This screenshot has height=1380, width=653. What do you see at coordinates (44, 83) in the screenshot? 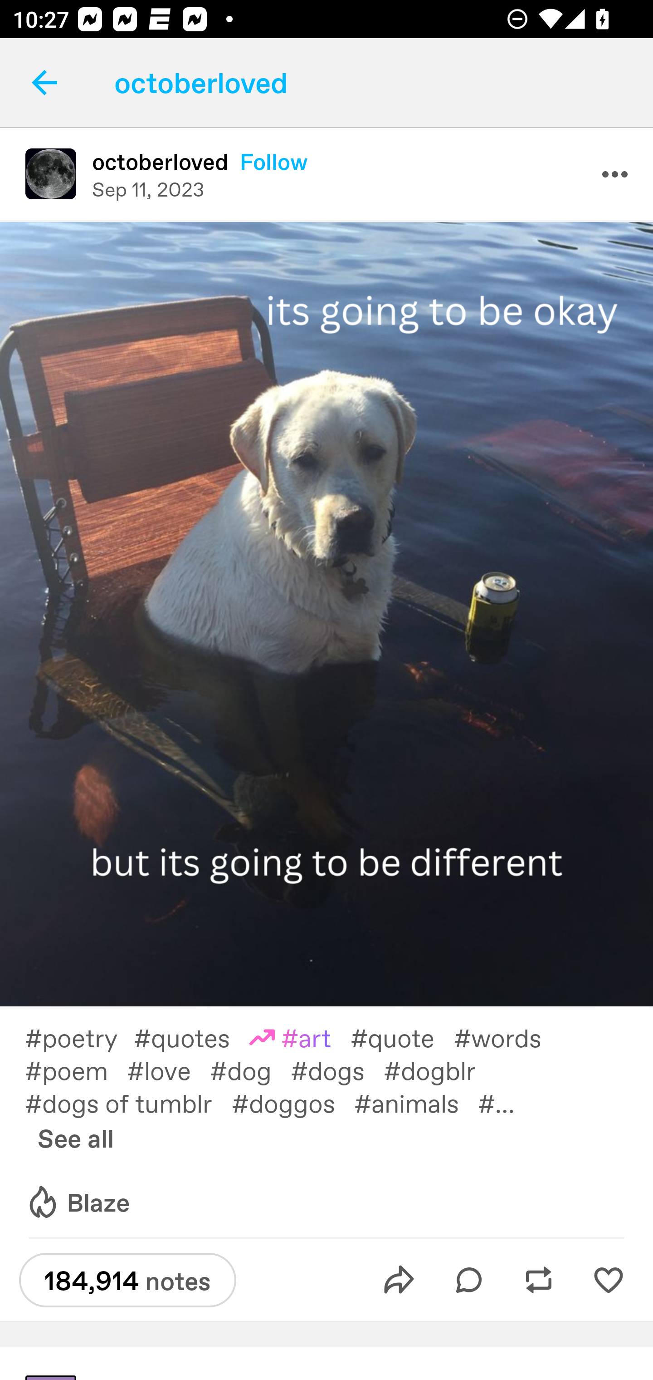
I see `Navigate up` at bounding box center [44, 83].